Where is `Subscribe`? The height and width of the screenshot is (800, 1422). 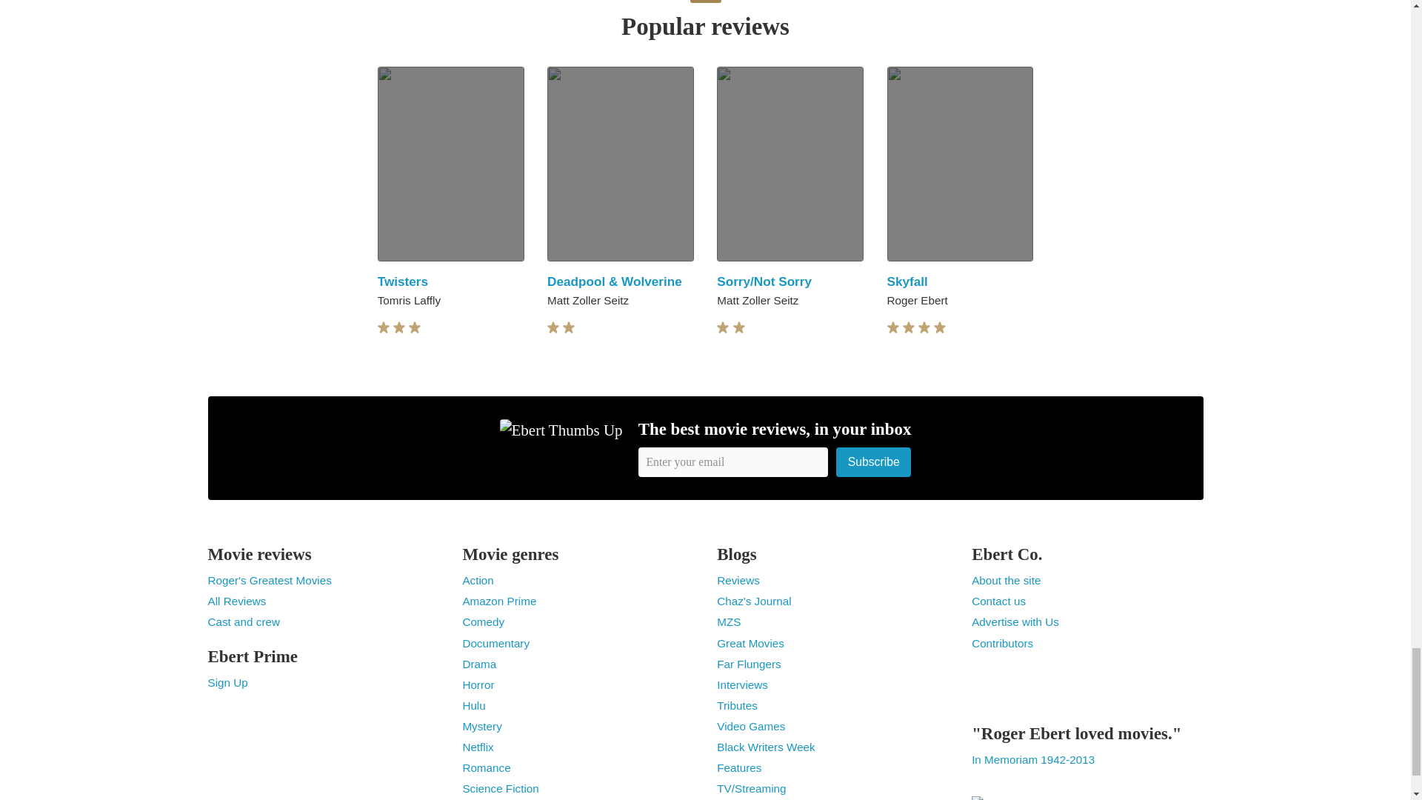 Subscribe is located at coordinates (873, 461).